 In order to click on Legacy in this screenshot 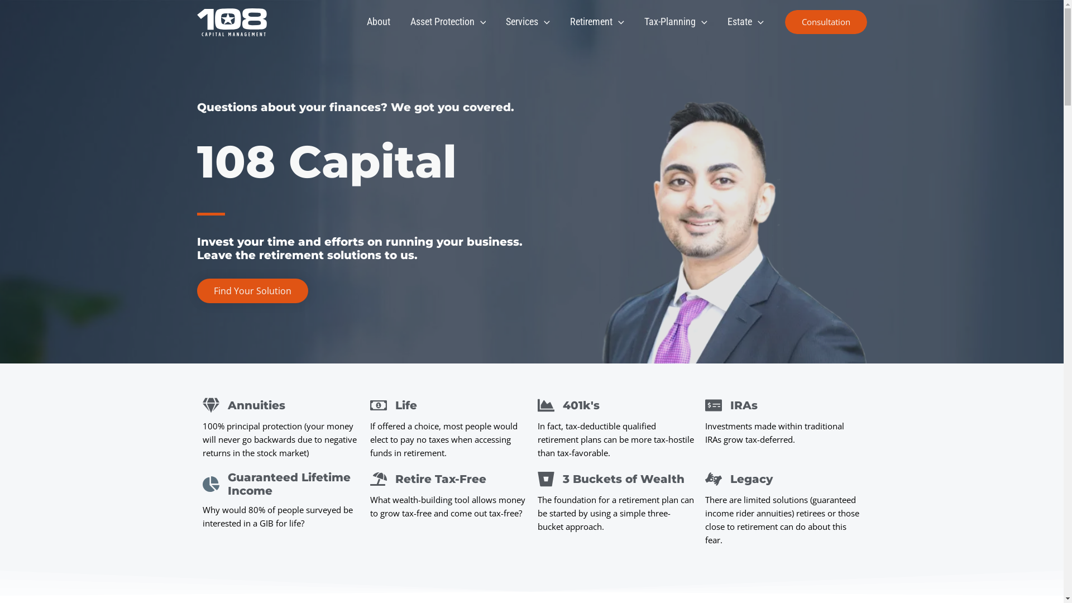, I will do `click(752, 479)`.